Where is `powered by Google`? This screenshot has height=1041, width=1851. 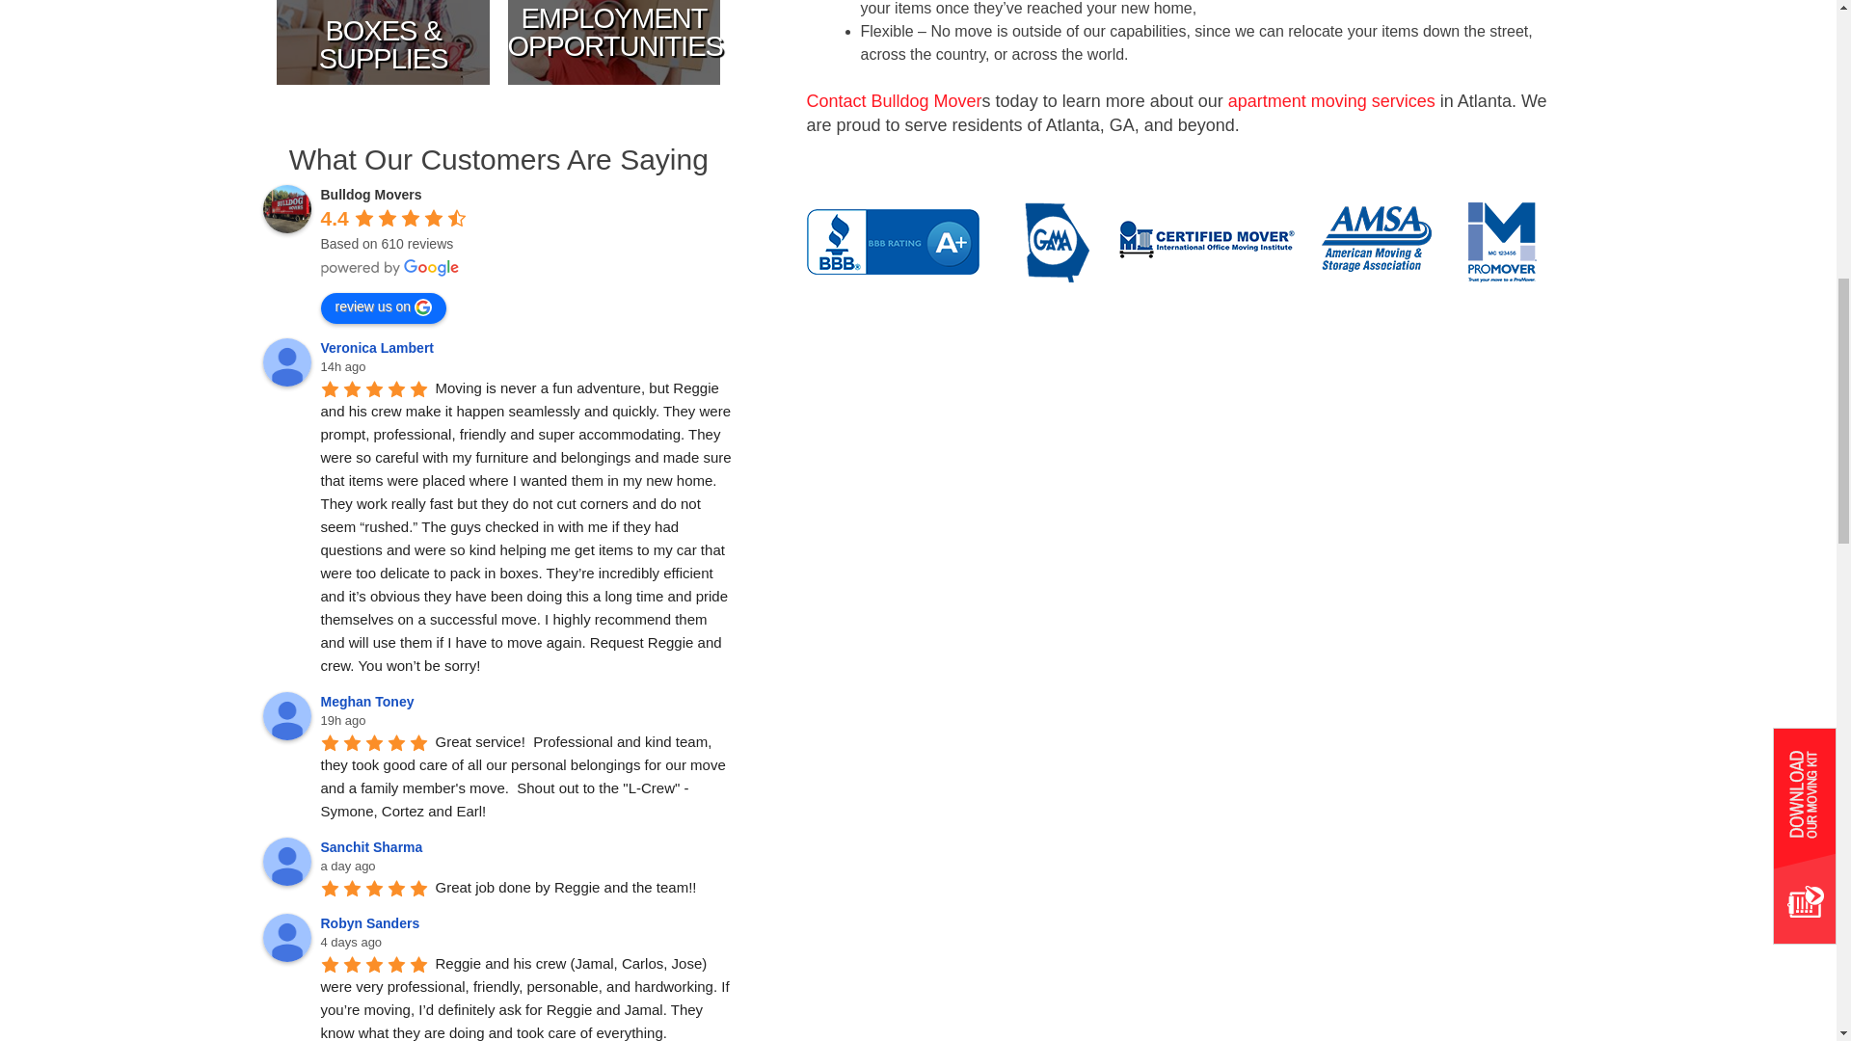
powered by Google is located at coordinates (389, 268).